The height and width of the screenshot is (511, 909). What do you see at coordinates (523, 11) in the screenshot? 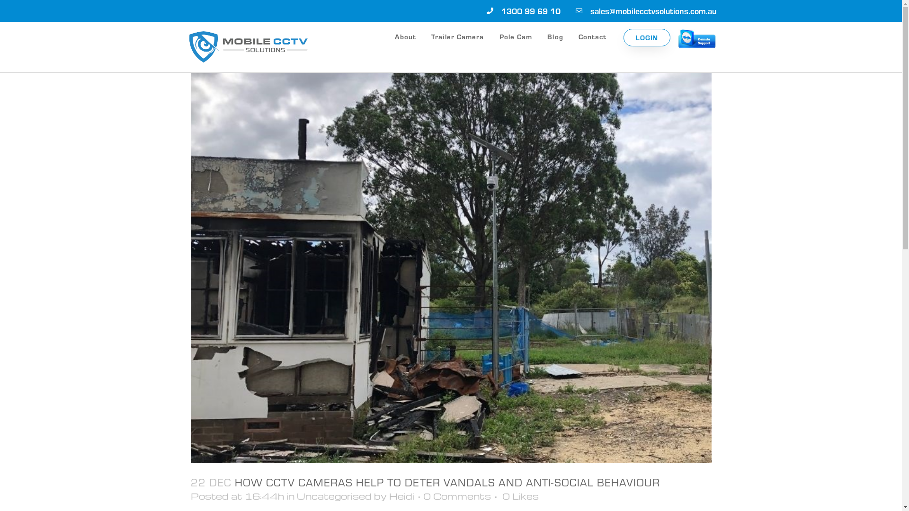
I see `1300 99 69 10` at bounding box center [523, 11].